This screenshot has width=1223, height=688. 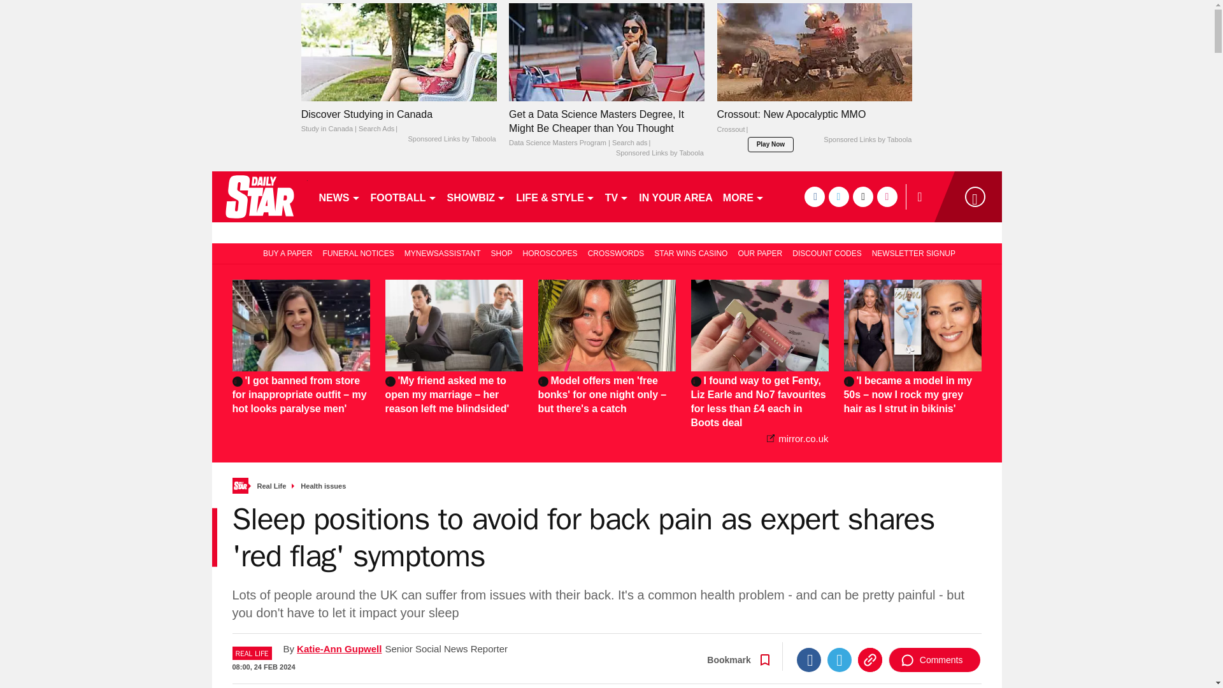 I want to click on Play Now, so click(x=771, y=144).